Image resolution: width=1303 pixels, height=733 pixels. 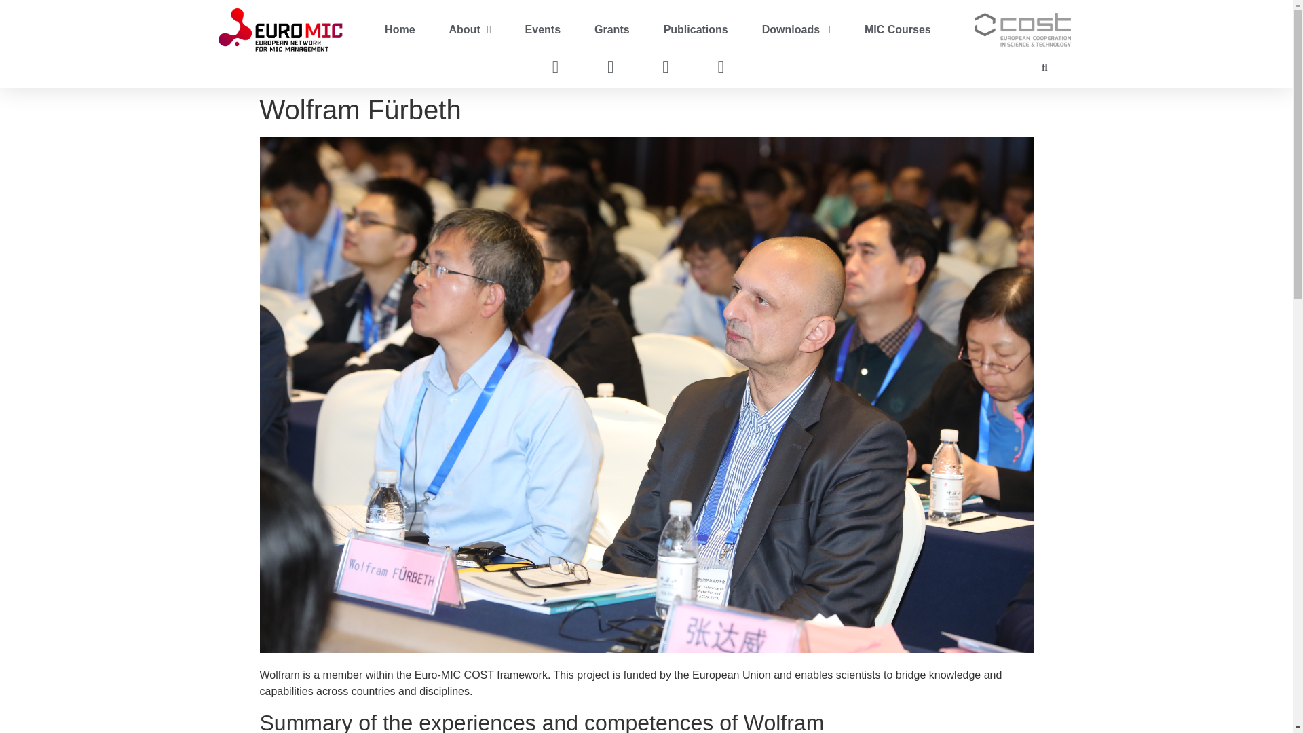 What do you see at coordinates (399, 29) in the screenshot?
I see `Home` at bounding box center [399, 29].